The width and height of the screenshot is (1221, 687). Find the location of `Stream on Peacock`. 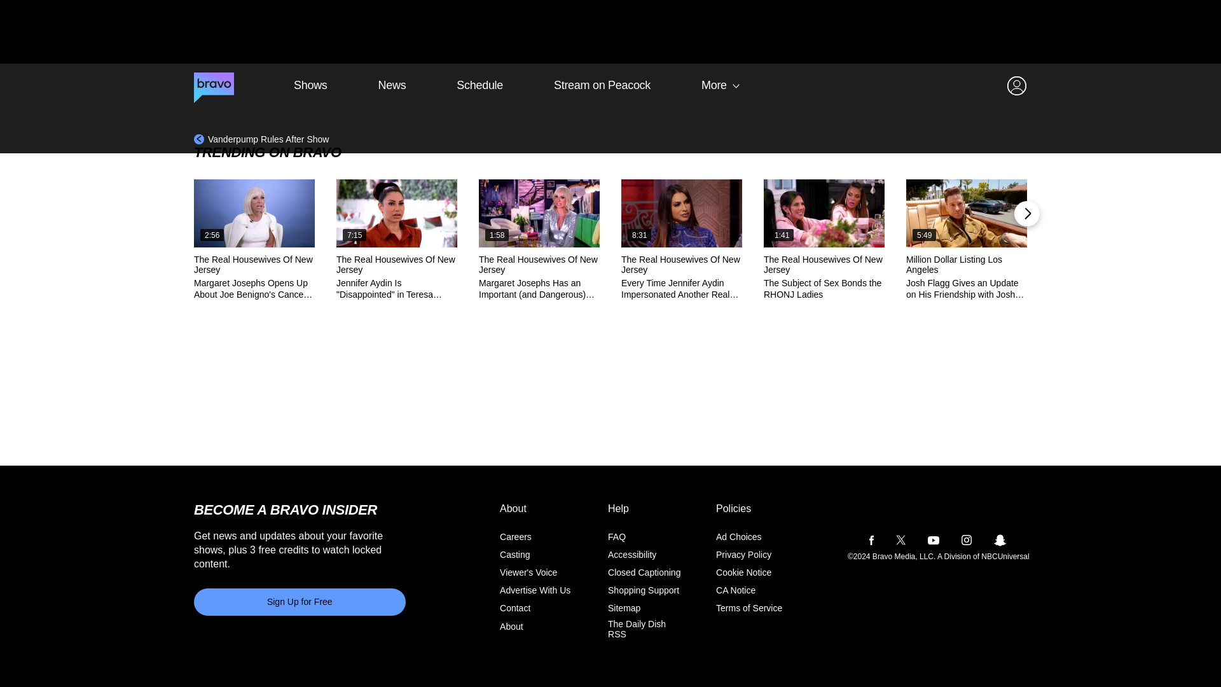

Stream on Peacock is located at coordinates (602, 85).